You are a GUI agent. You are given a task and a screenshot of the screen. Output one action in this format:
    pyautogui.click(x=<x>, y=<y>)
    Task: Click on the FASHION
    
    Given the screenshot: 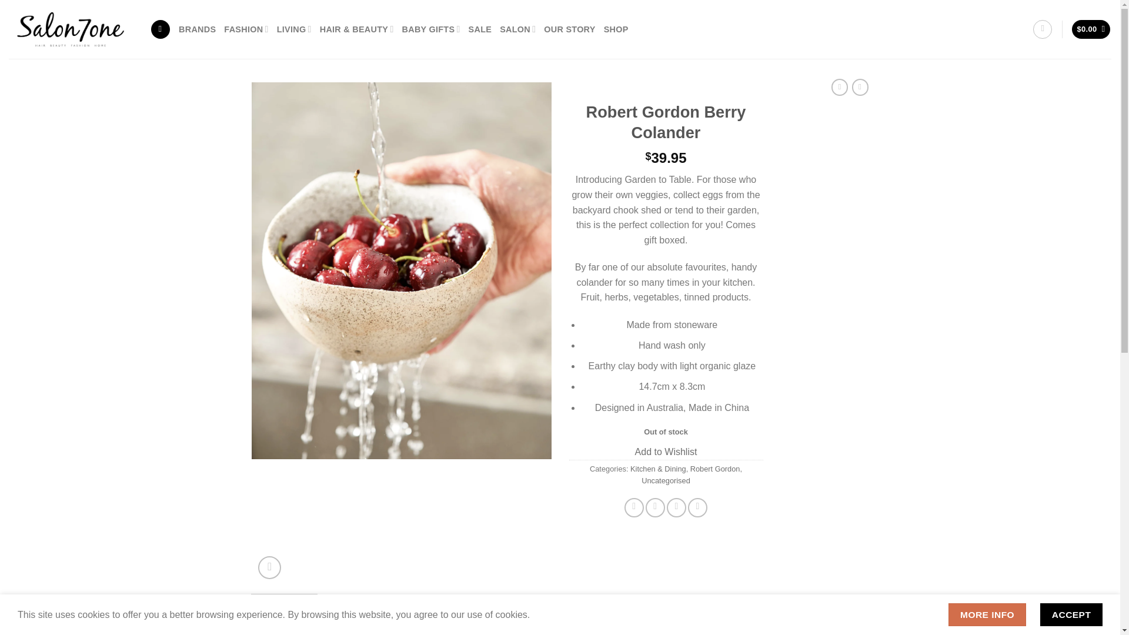 What is the action you would take?
    pyautogui.click(x=246, y=29)
    